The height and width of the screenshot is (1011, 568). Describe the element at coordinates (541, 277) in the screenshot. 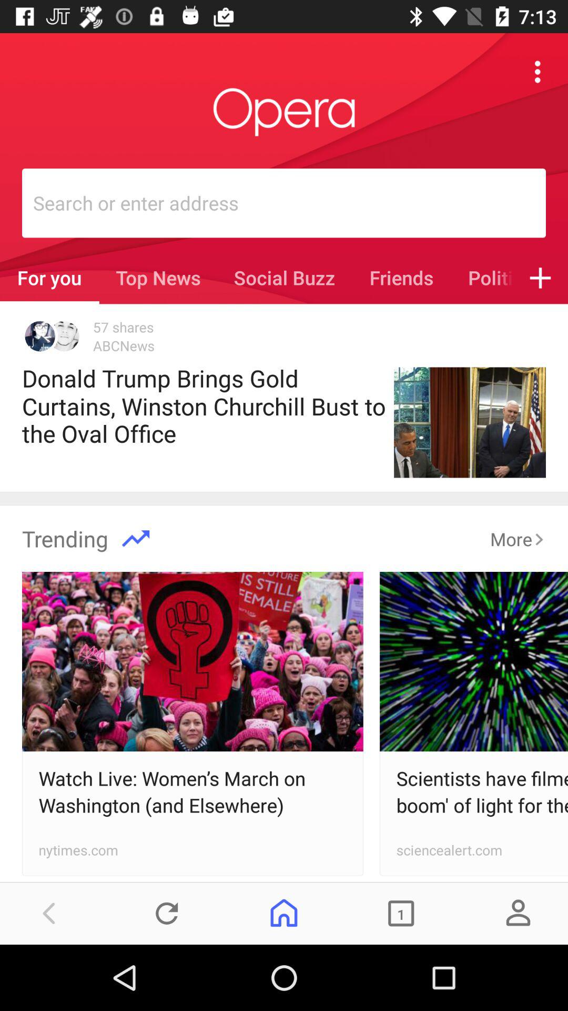

I see `select icon next to politics icon` at that location.